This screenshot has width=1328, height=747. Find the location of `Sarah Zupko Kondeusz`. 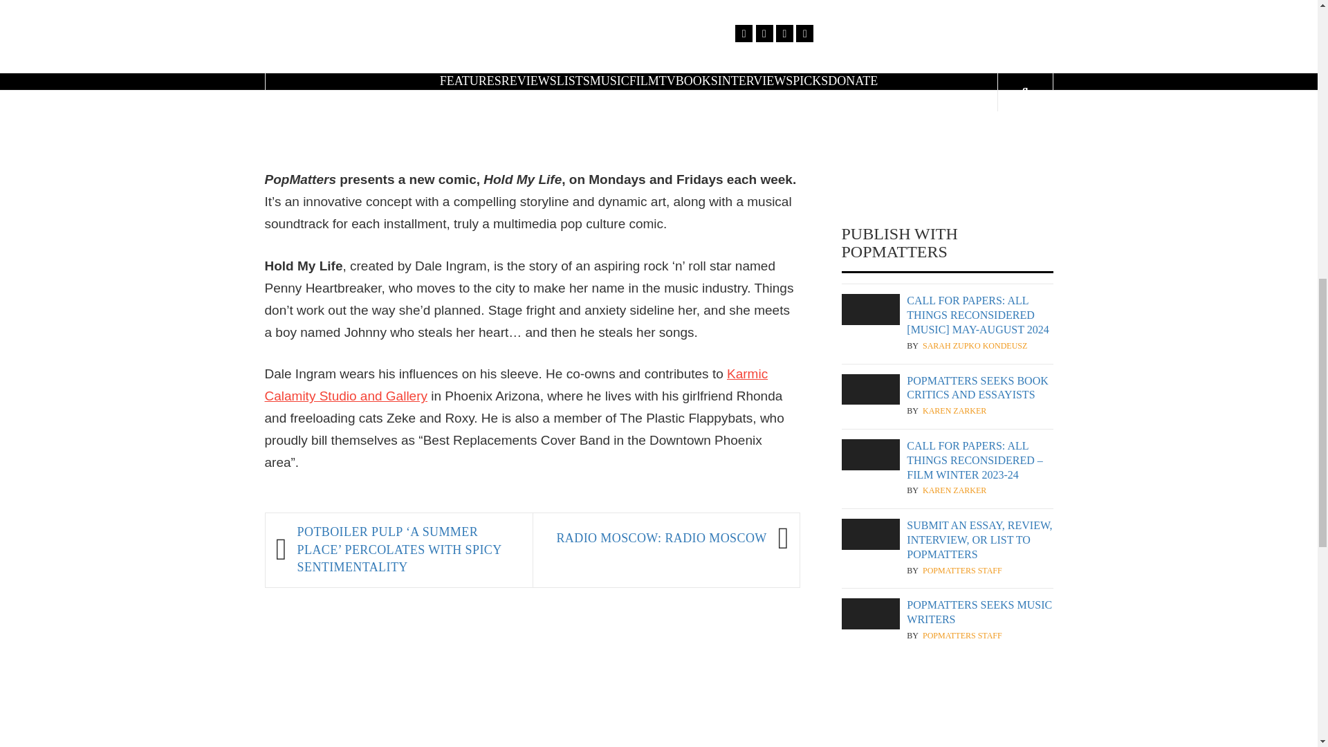

Sarah Zupko Kondeusz is located at coordinates (975, 346).